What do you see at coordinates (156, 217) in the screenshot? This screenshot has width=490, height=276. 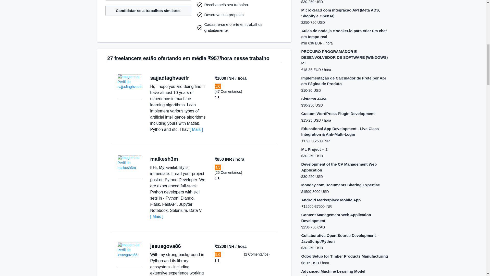 I see `Mais` at bounding box center [156, 217].